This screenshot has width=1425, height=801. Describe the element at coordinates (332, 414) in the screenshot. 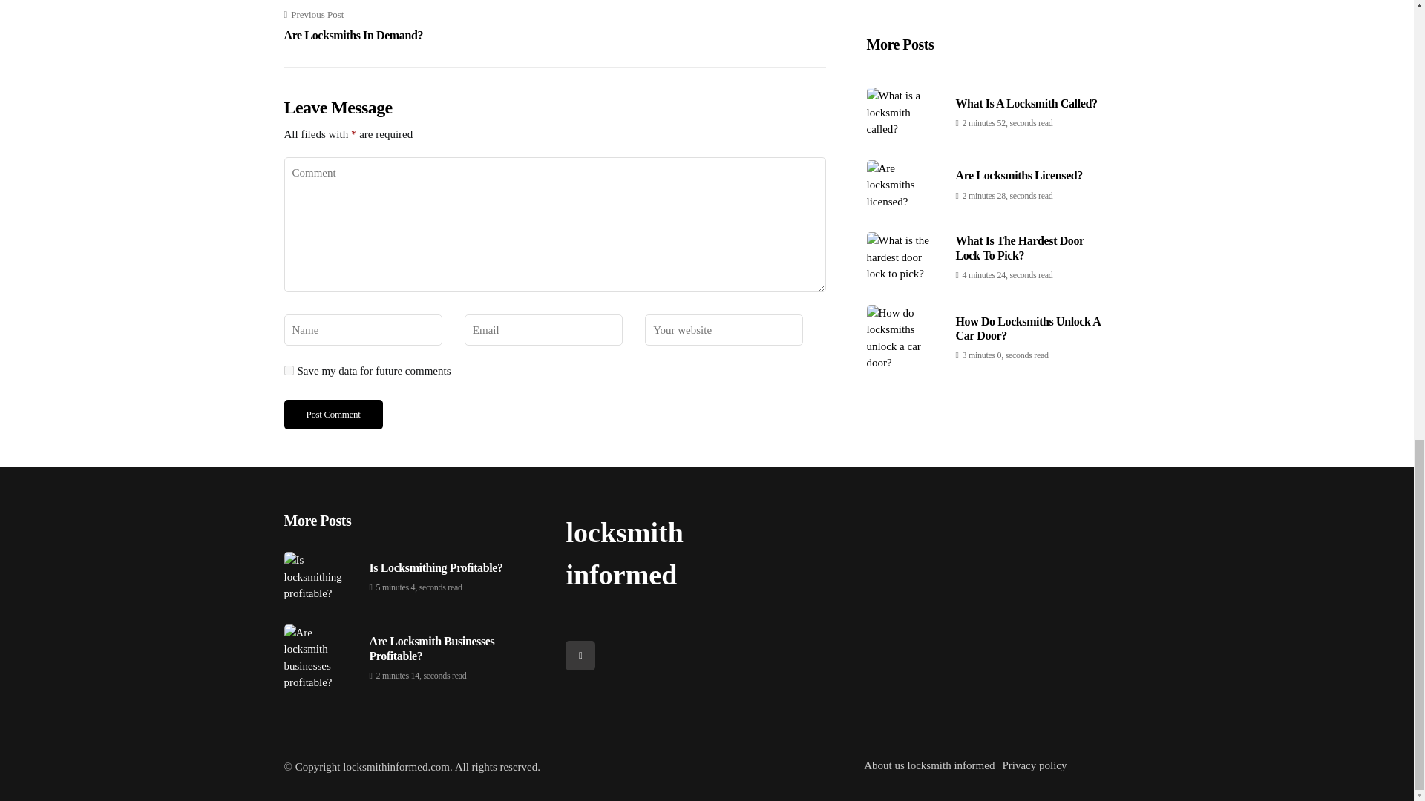

I see `yes` at that location.